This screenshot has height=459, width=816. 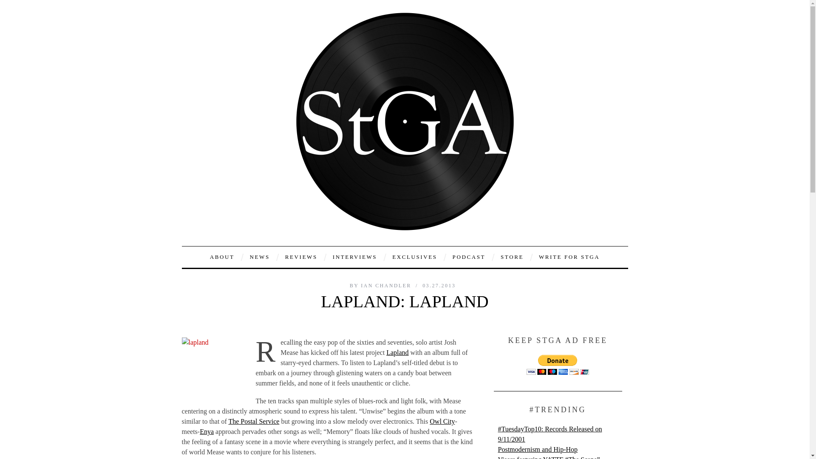 I want to click on EXCLUSIVES, so click(x=414, y=257).